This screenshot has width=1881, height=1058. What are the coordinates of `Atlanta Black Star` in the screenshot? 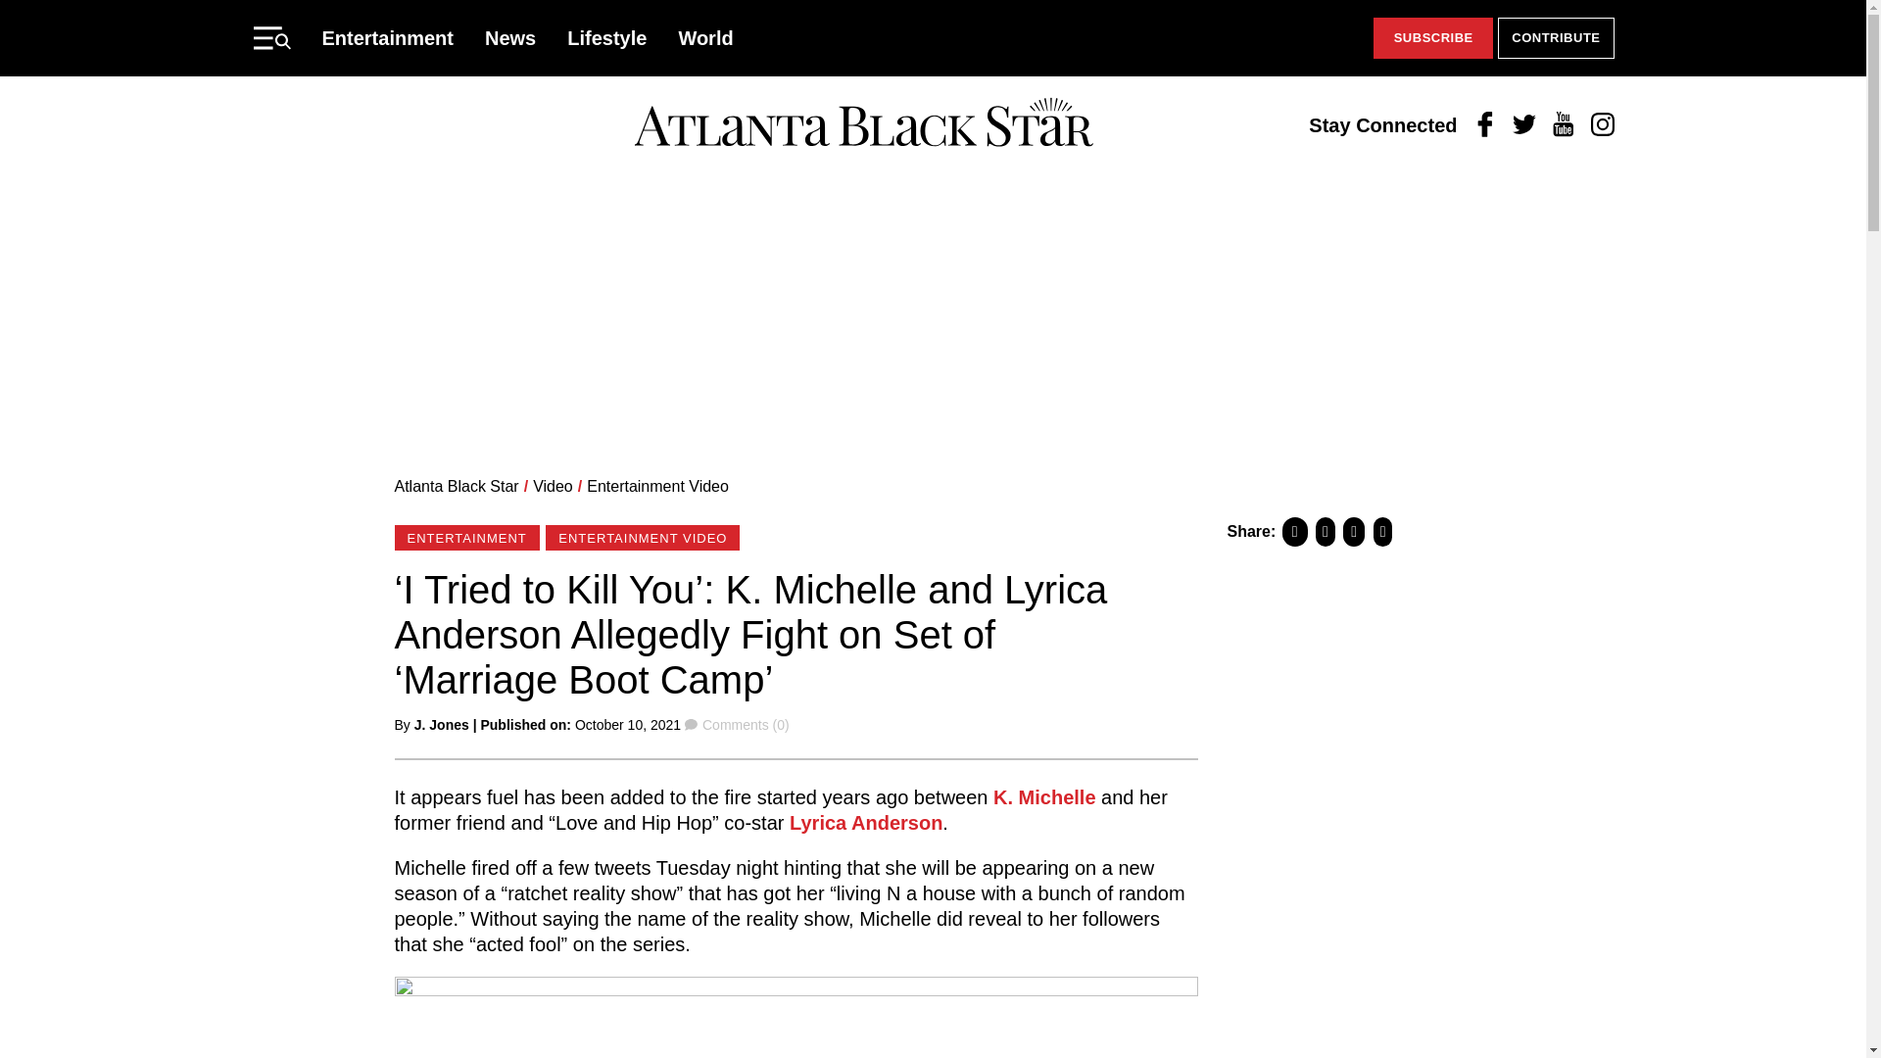 It's located at (456, 486).